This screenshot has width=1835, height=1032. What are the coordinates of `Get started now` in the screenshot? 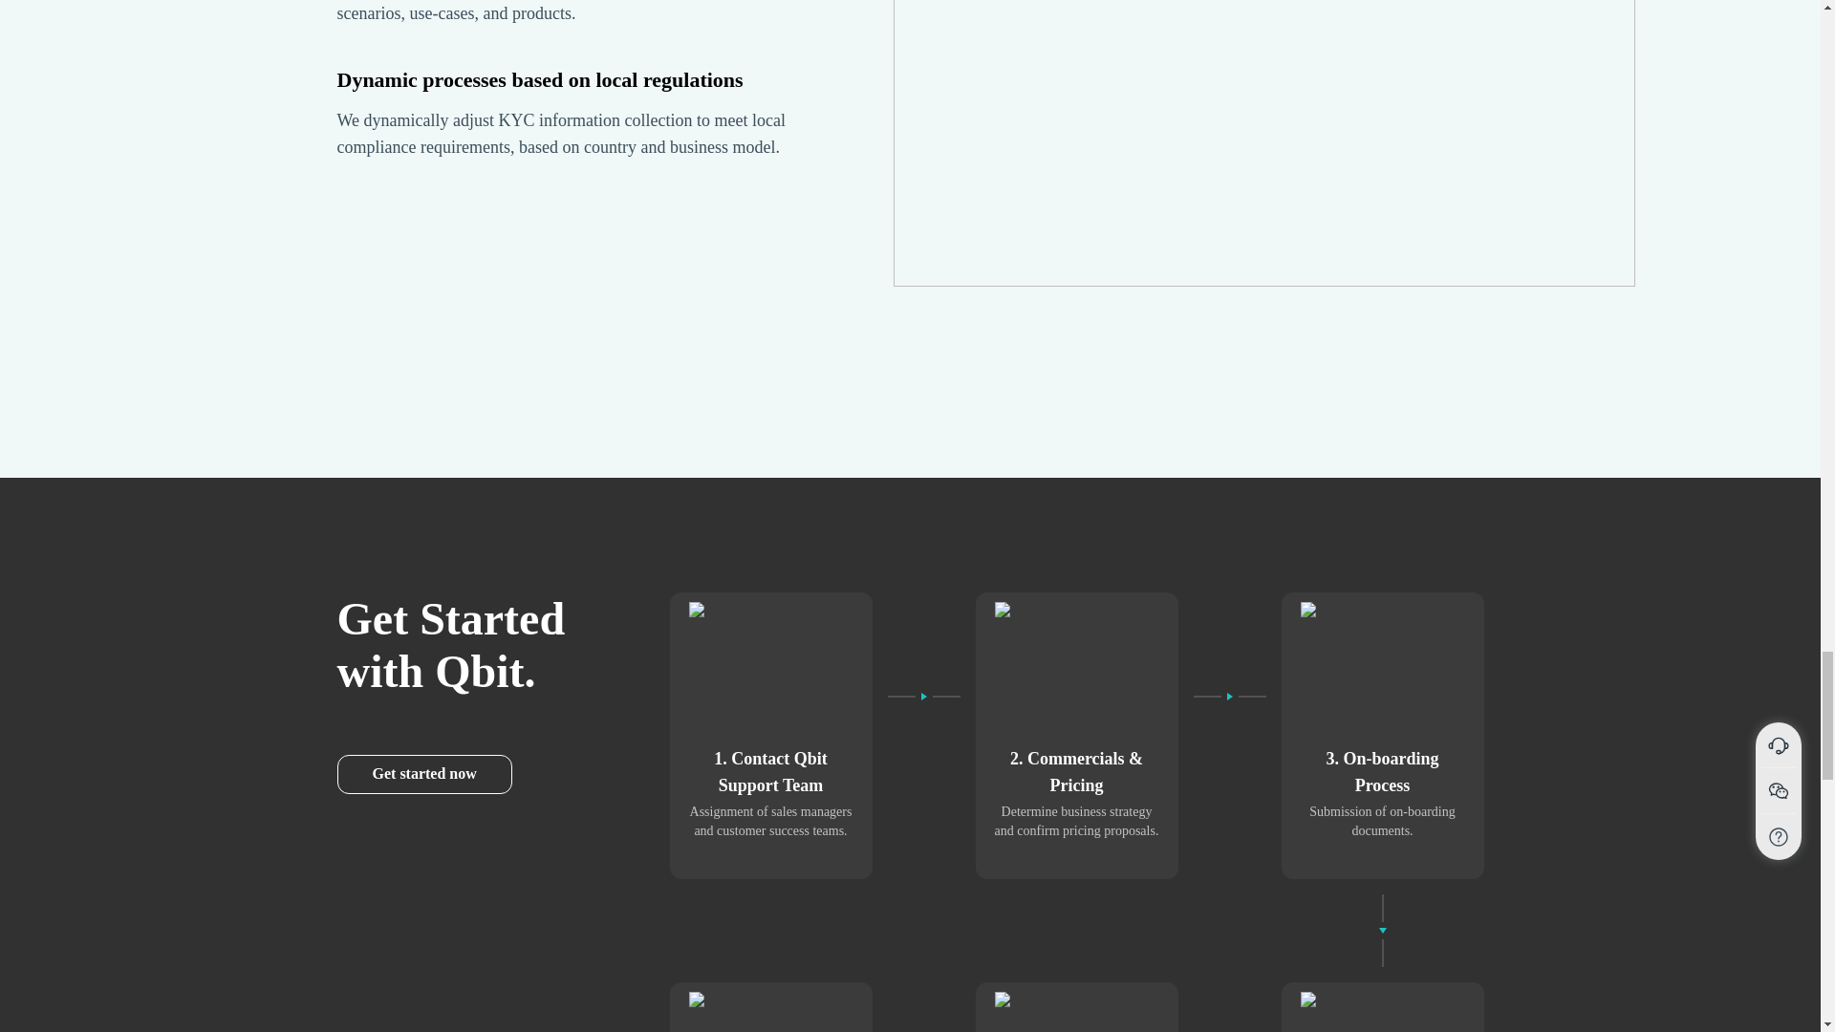 It's located at (423, 774).